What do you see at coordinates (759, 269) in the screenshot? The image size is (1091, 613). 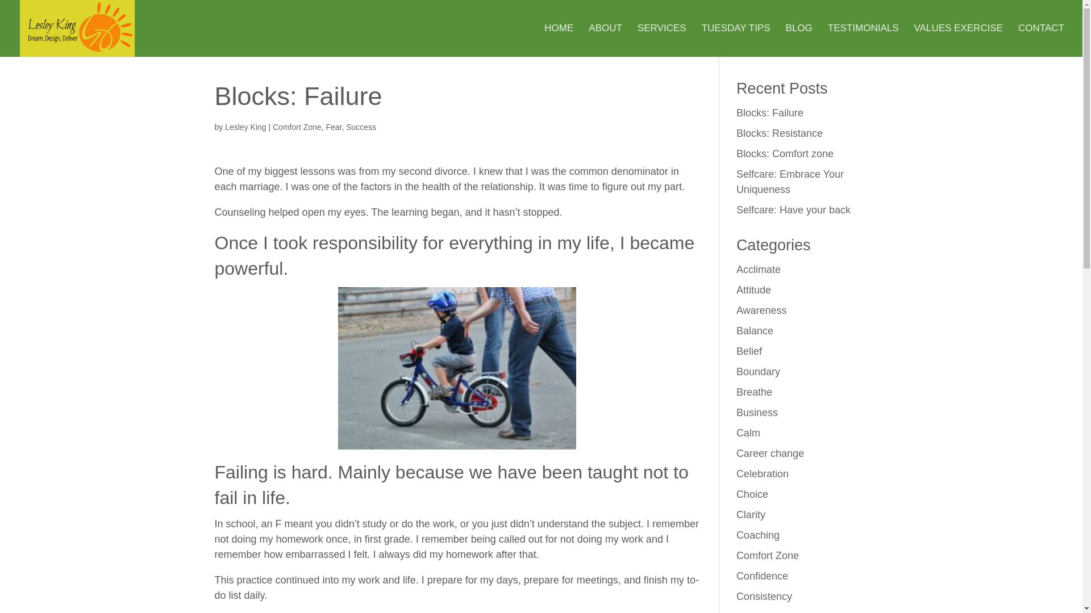 I see `Acclimate` at bounding box center [759, 269].